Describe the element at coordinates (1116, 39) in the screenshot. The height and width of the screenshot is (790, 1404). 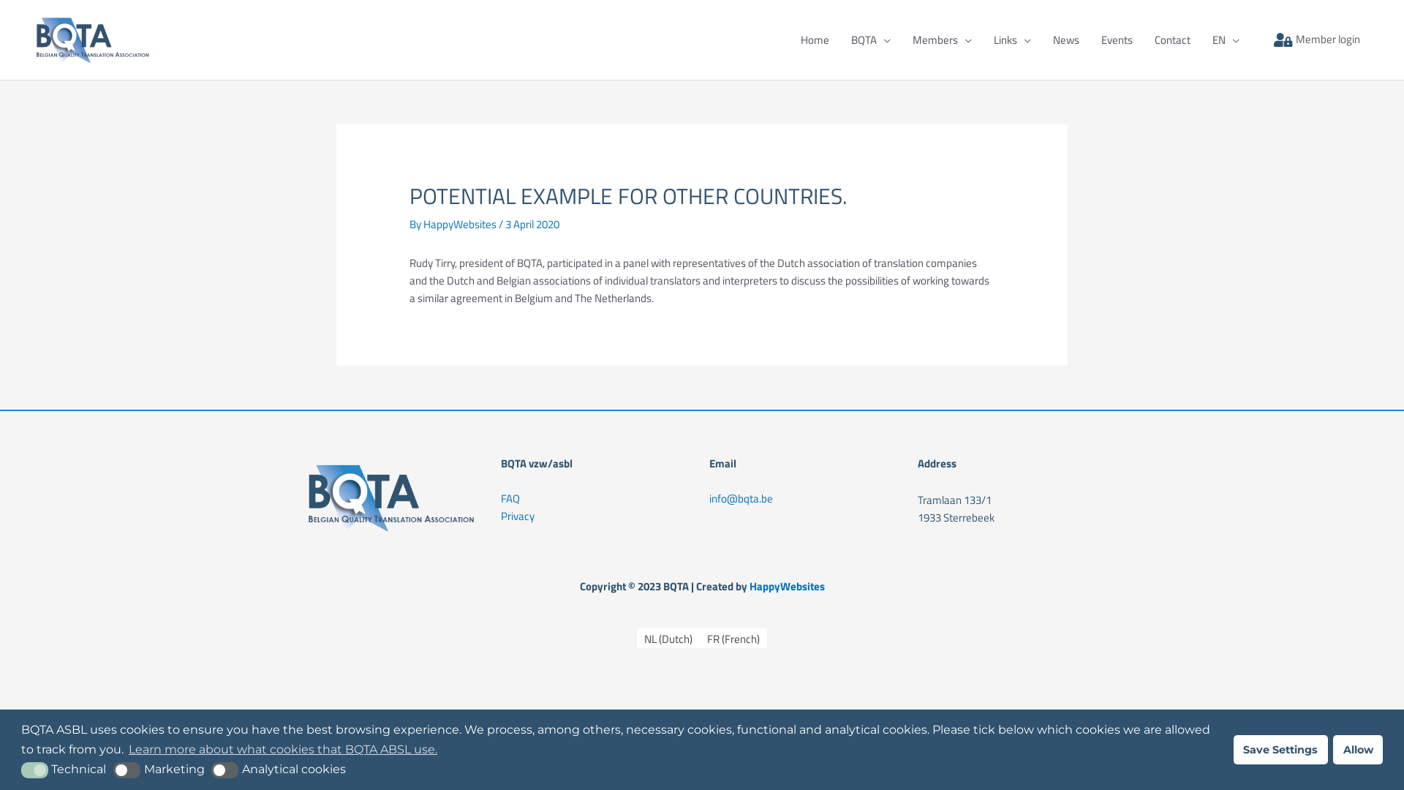
I see `Events` at that location.